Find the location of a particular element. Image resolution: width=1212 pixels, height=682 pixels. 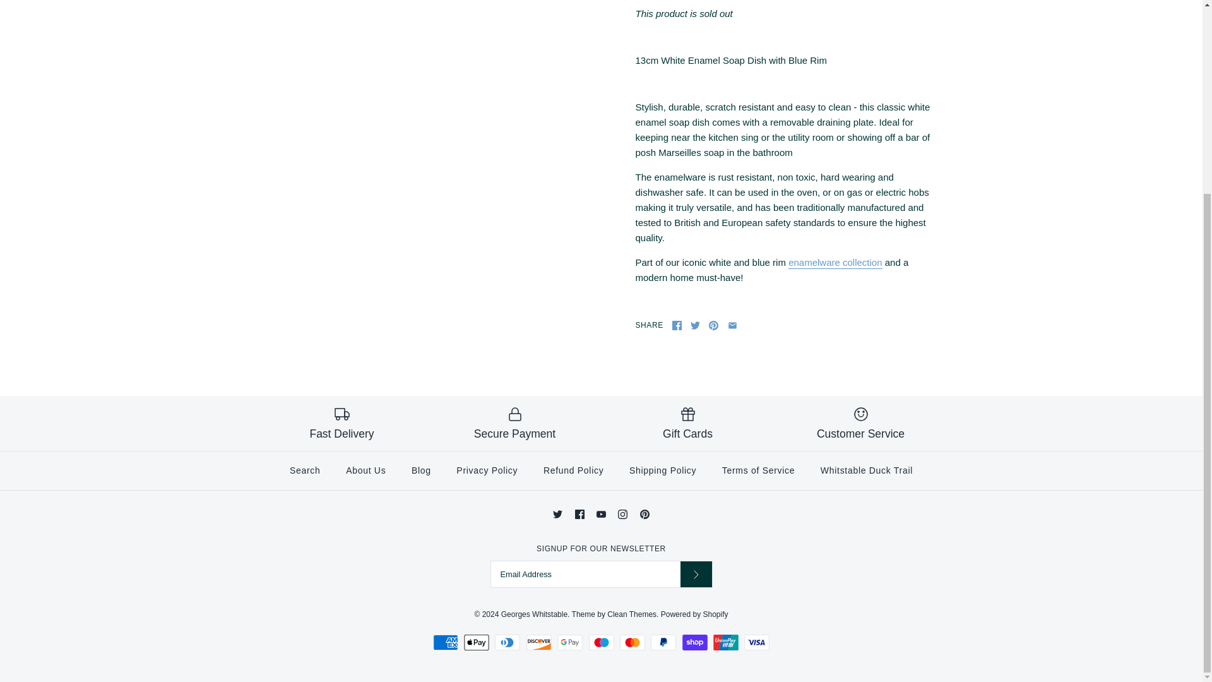

Share on Facebook is located at coordinates (677, 325).